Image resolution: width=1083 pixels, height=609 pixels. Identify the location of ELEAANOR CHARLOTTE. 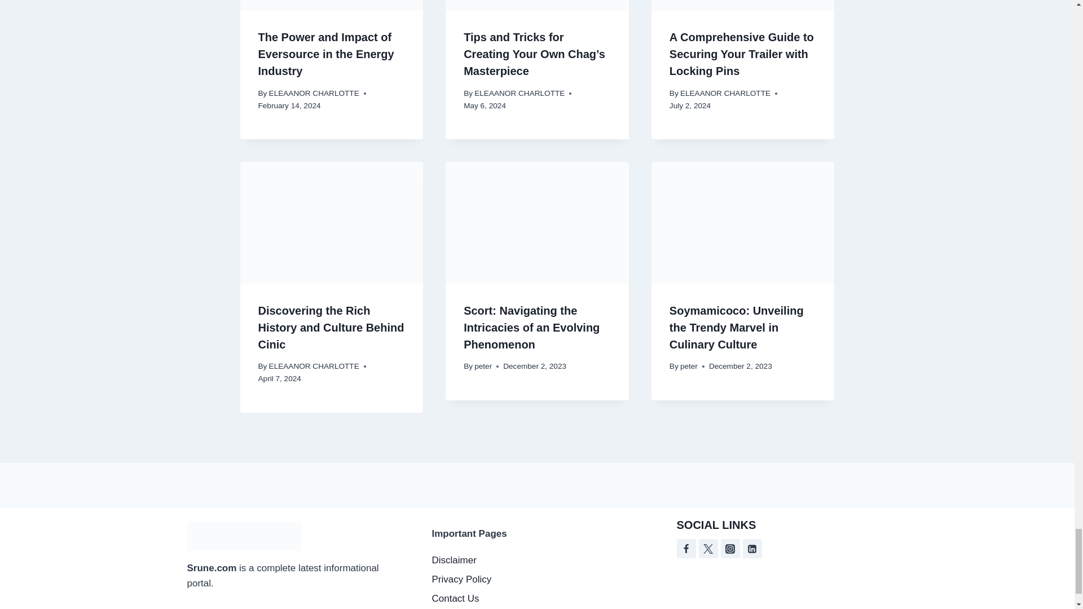
(314, 92).